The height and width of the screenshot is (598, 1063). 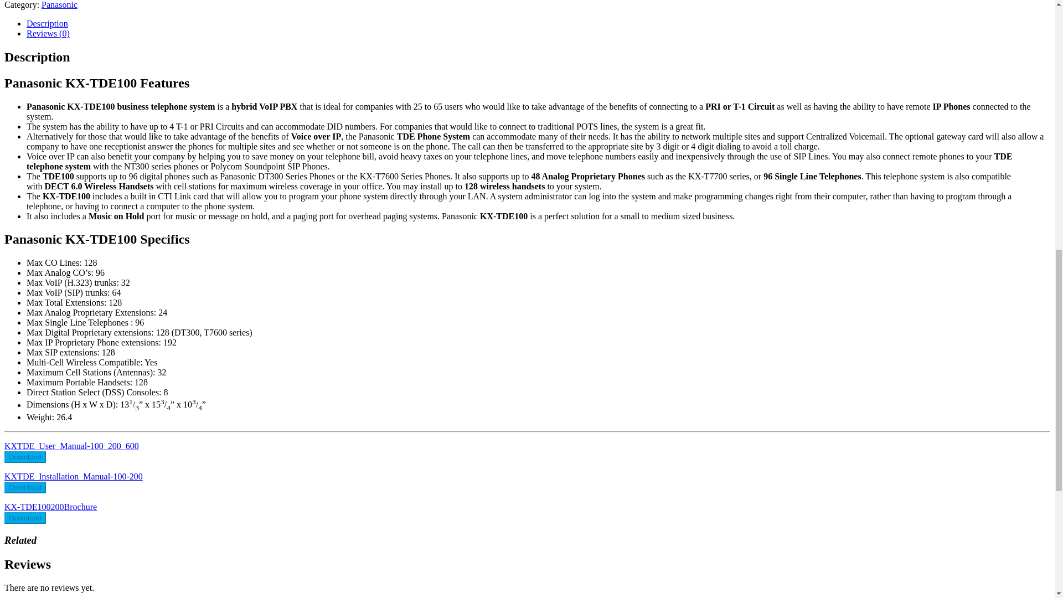 What do you see at coordinates (24, 518) in the screenshot?
I see `Download` at bounding box center [24, 518].